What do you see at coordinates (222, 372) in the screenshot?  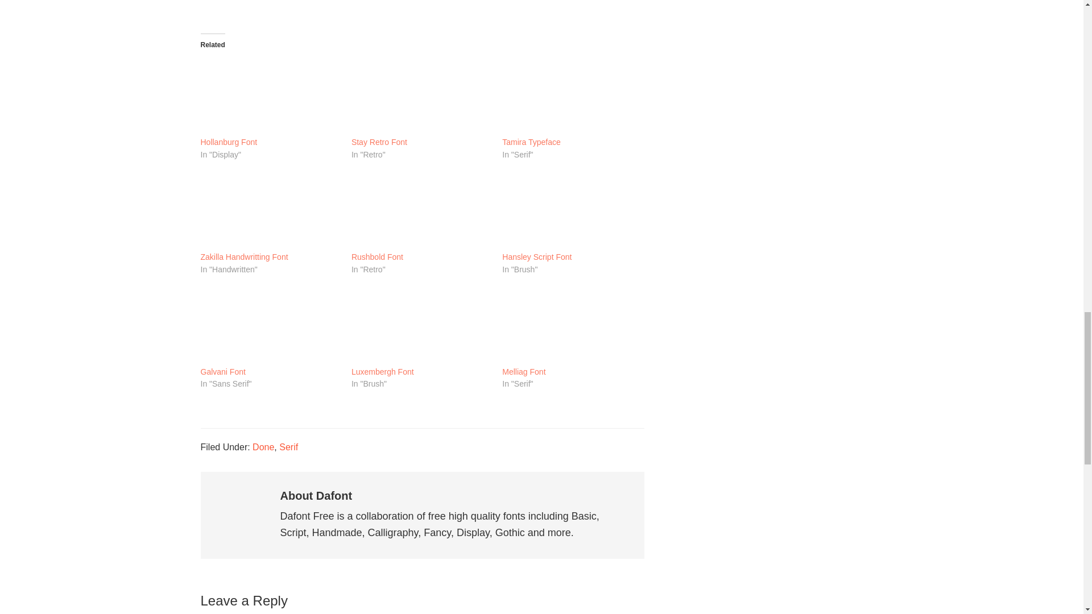 I see `Galvani Font` at bounding box center [222, 372].